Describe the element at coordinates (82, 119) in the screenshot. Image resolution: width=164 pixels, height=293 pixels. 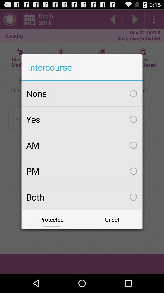
I see `swipe until yes icon` at that location.